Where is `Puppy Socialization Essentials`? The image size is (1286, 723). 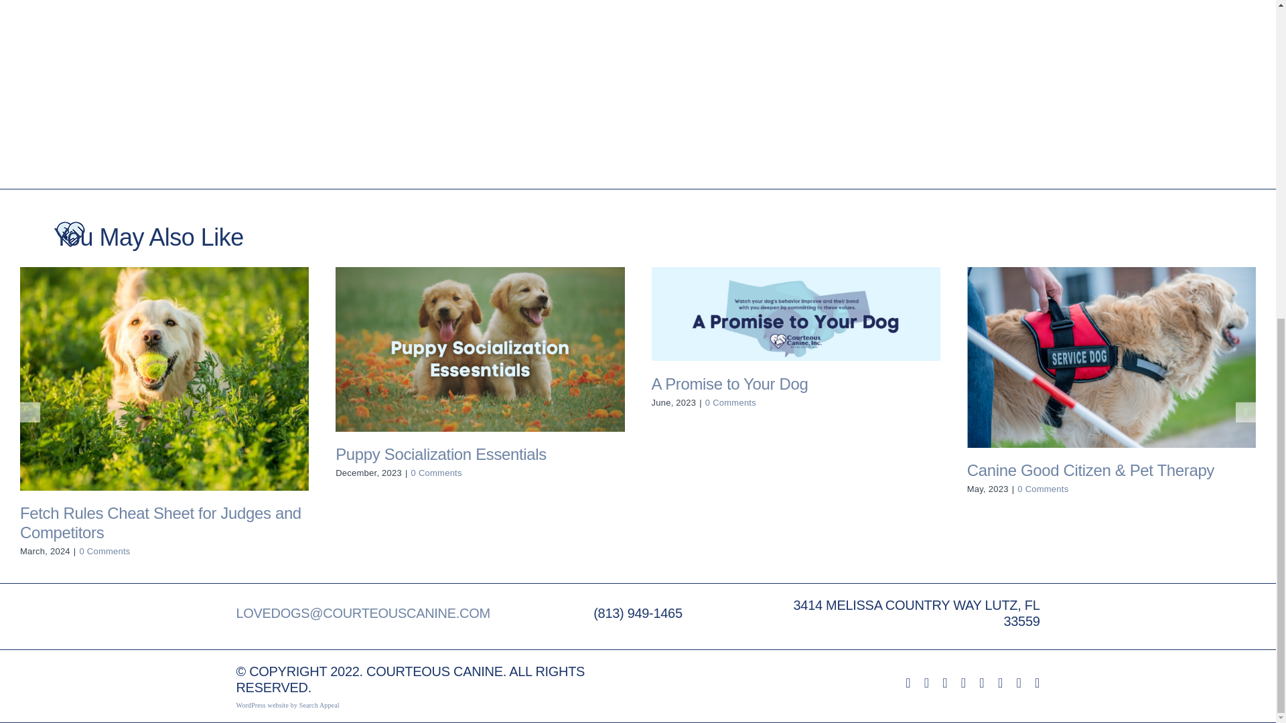
Puppy Socialization Essentials is located at coordinates (441, 454).